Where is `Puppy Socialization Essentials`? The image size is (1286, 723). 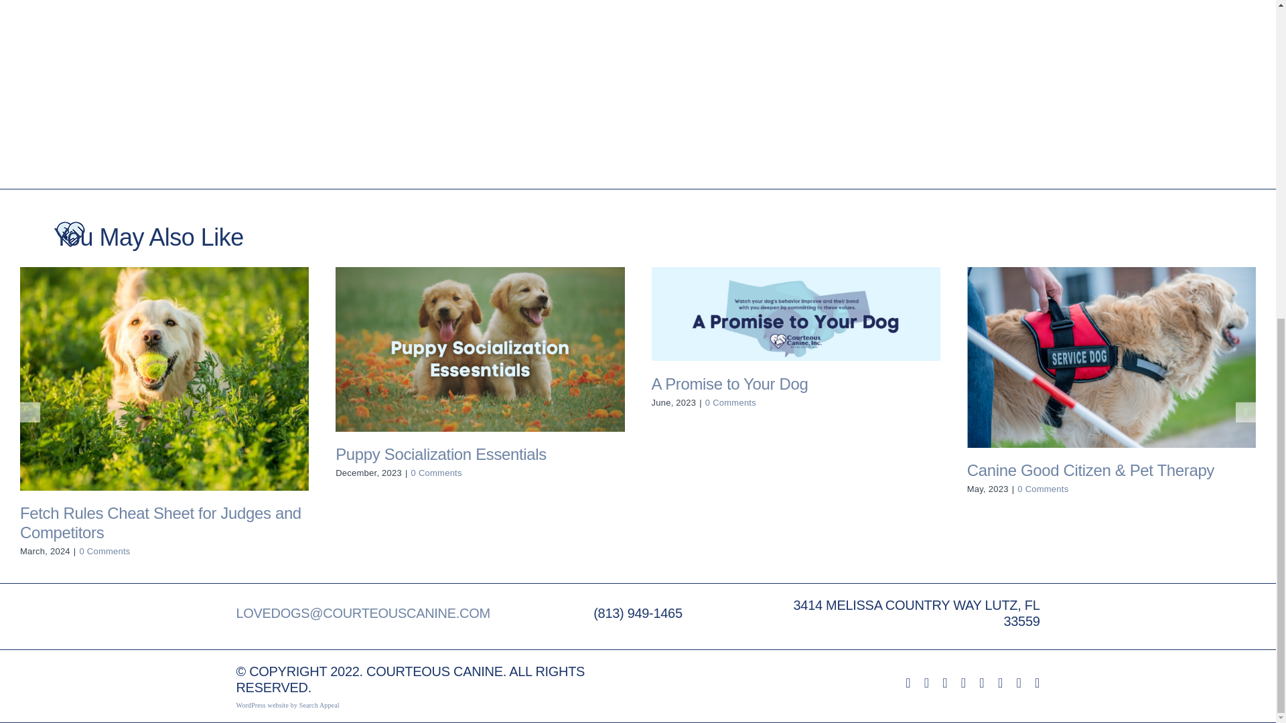
Puppy Socialization Essentials is located at coordinates (441, 454).